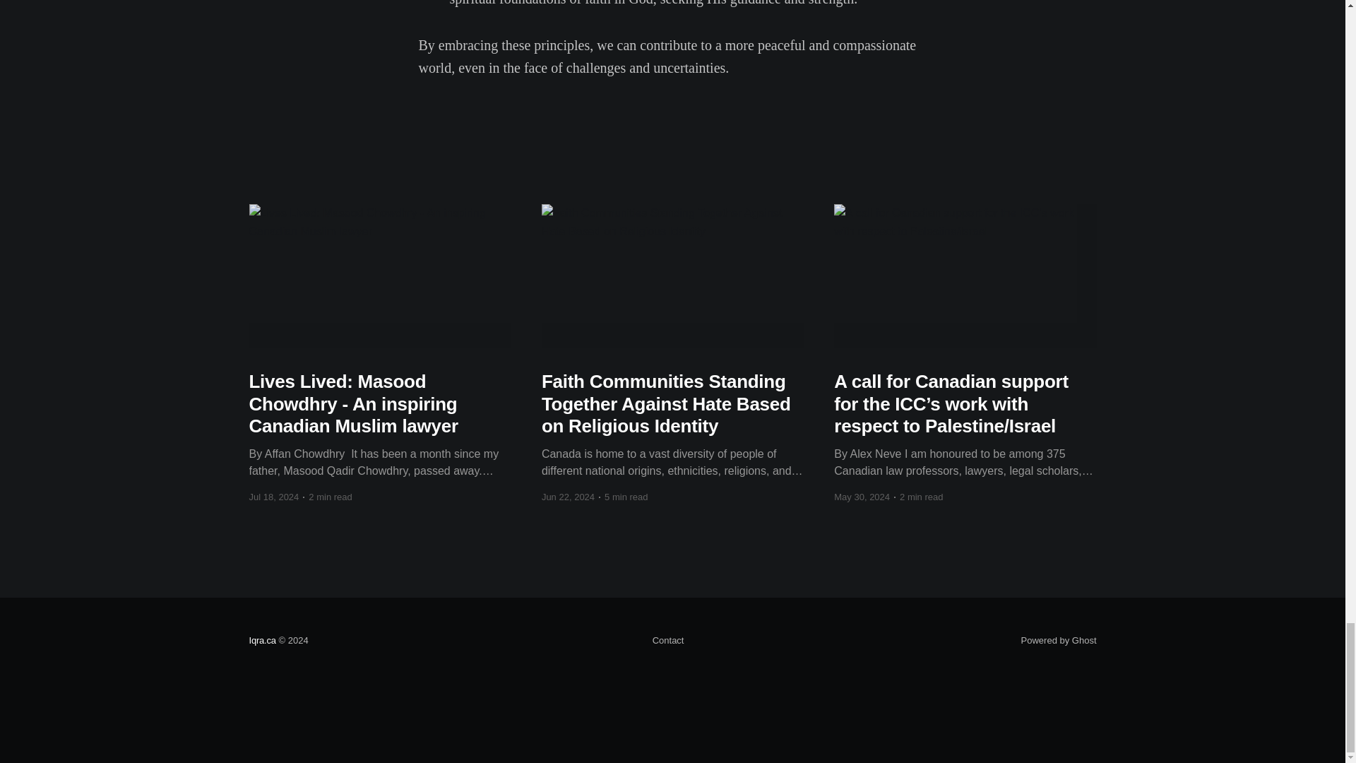 Image resolution: width=1356 pixels, height=763 pixels. What do you see at coordinates (1059, 640) in the screenshot?
I see `Powered by Ghost` at bounding box center [1059, 640].